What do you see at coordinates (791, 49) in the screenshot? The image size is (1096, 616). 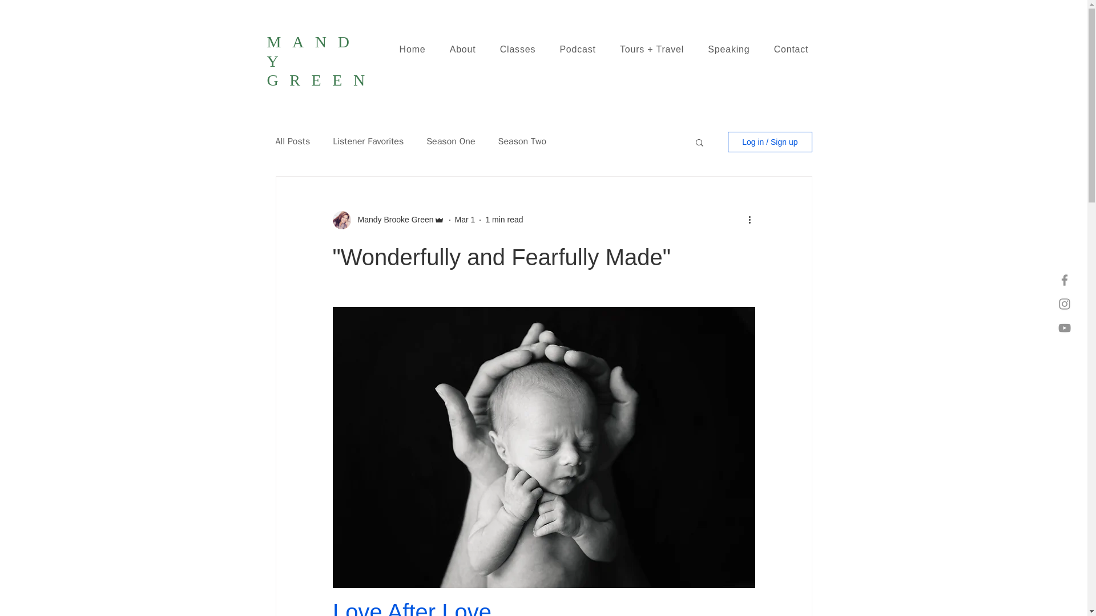 I see `Contact` at bounding box center [791, 49].